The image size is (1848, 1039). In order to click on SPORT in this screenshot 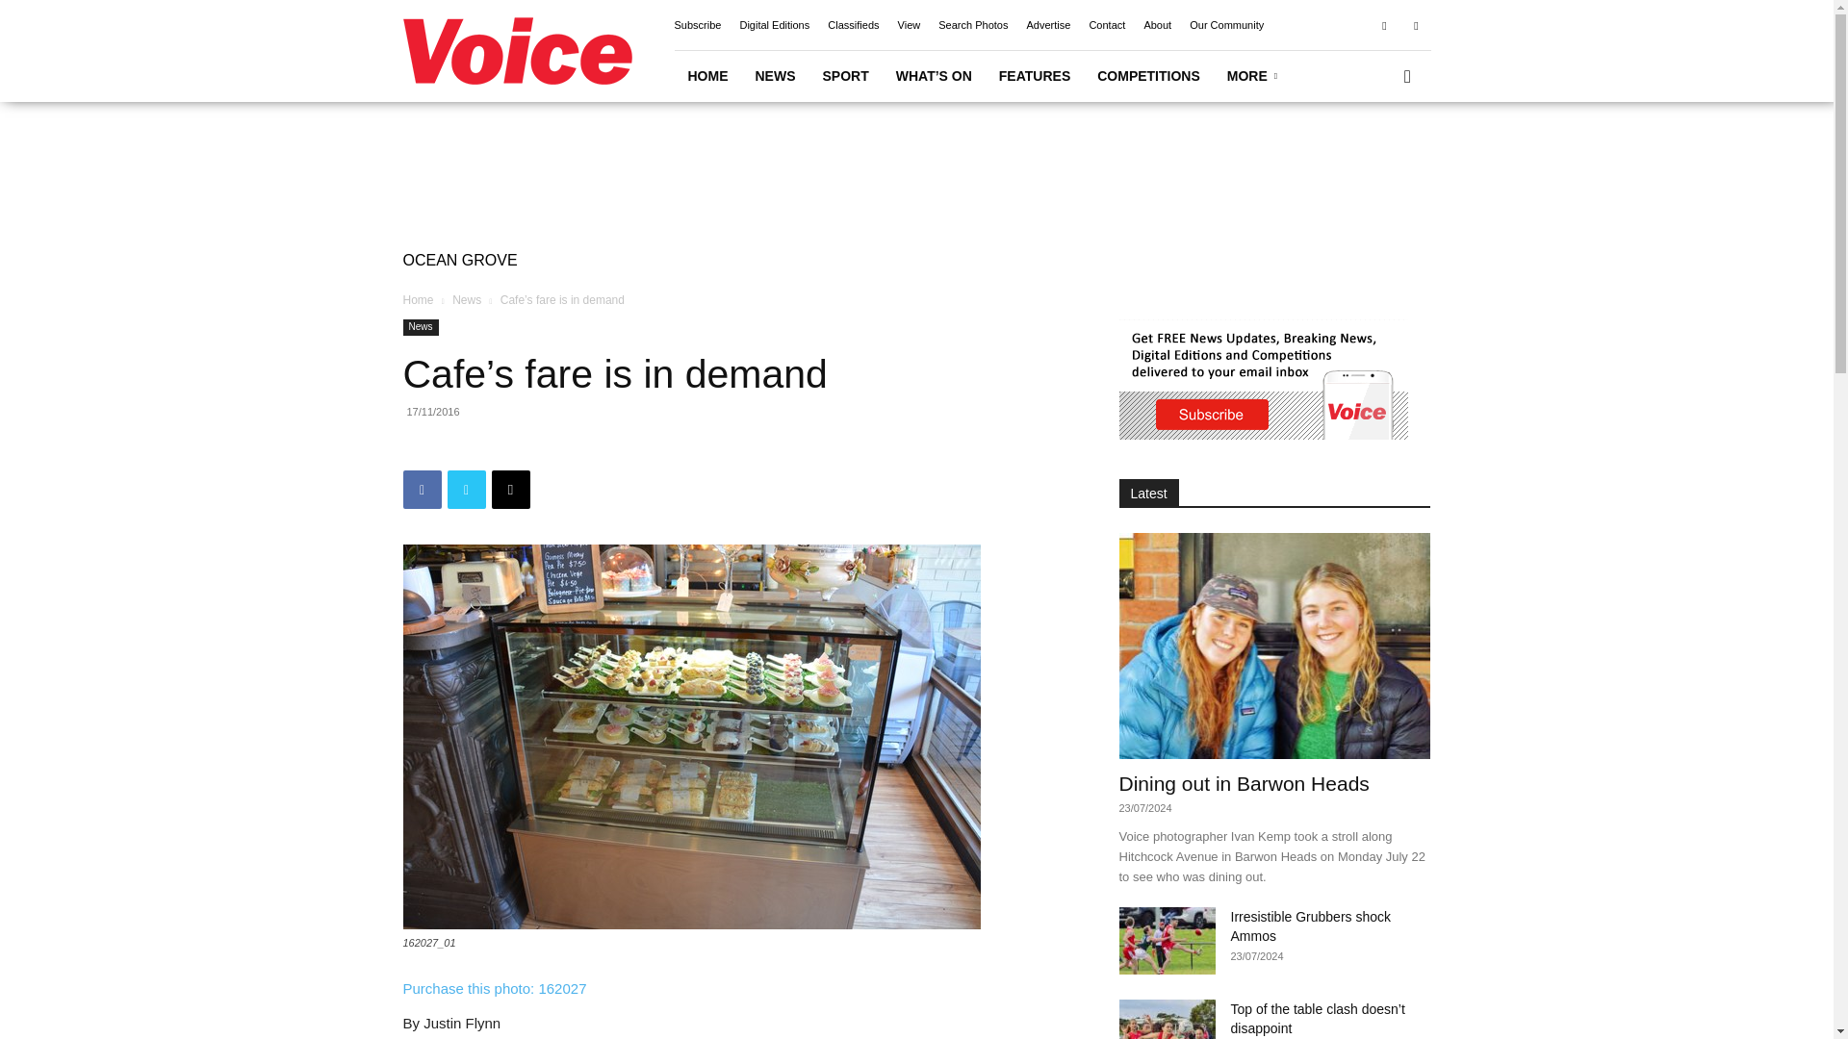, I will do `click(845, 75)`.